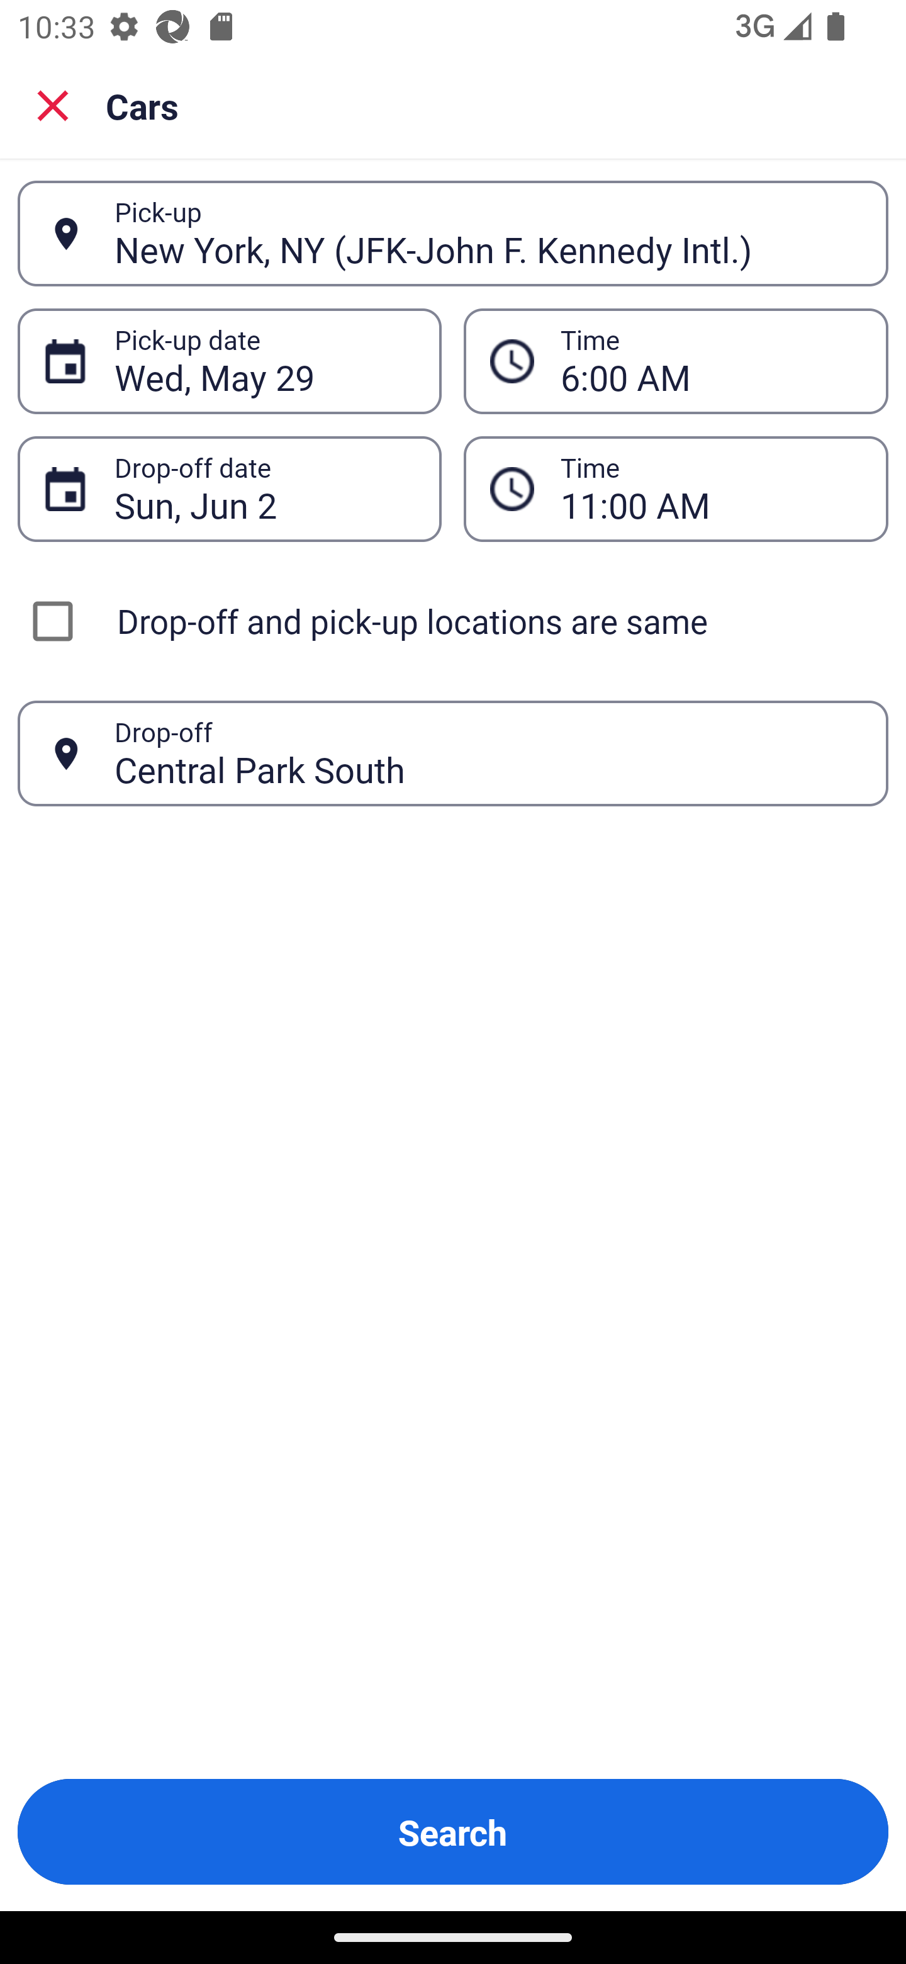 The image size is (906, 1964). Describe the element at coordinates (488, 753) in the screenshot. I see `Central Park South` at that location.